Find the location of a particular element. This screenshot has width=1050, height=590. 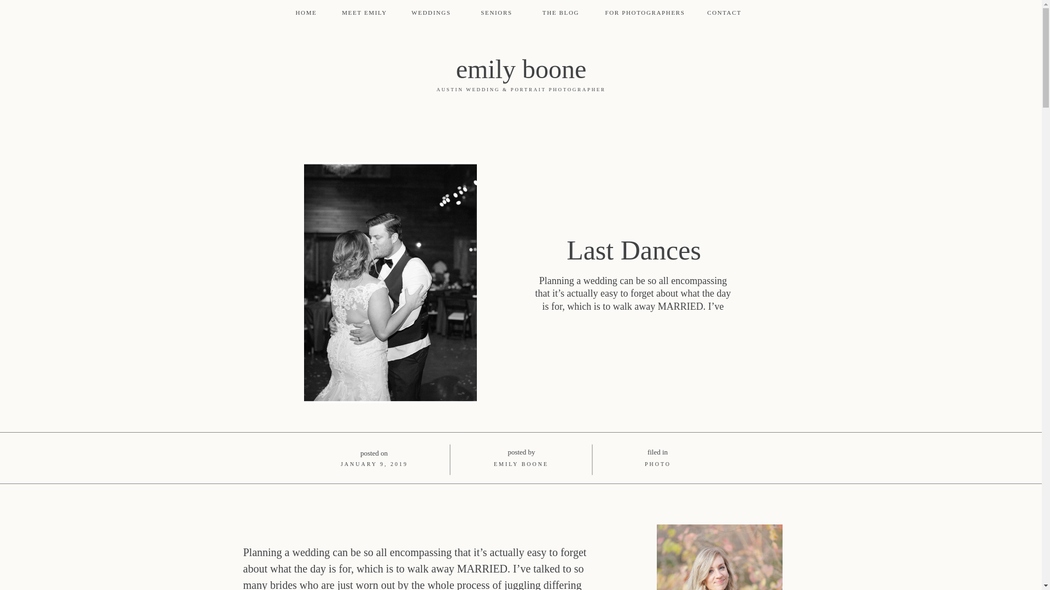

HOME is located at coordinates (306, 13).